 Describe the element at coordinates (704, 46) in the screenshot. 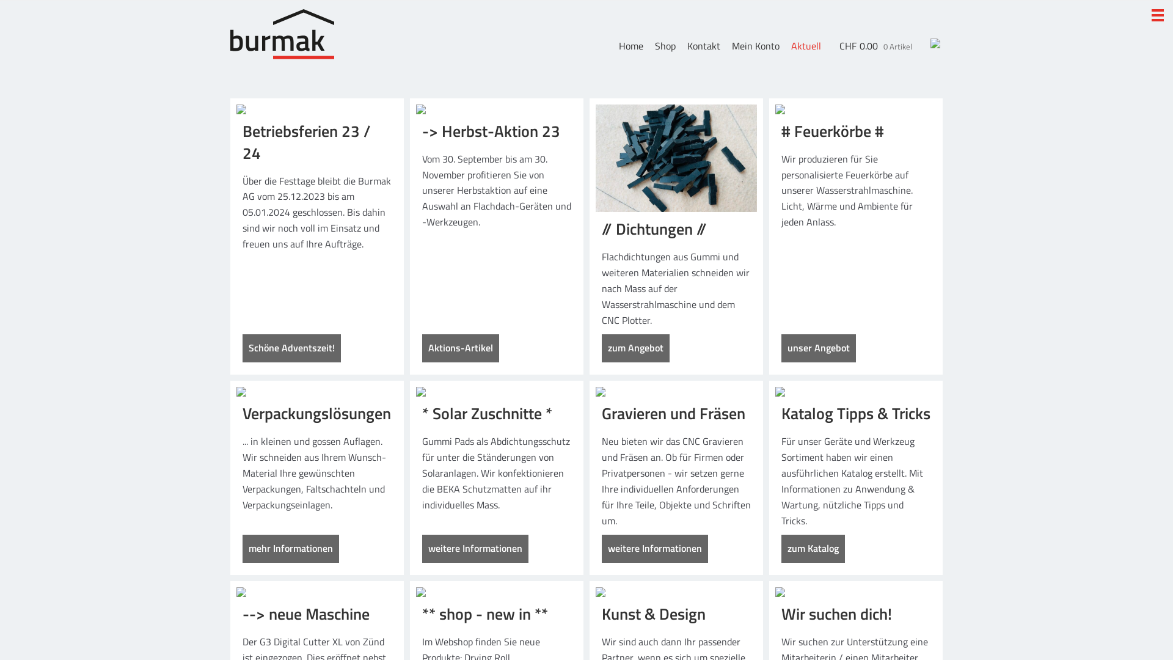

I see `Kontakt` at that location.